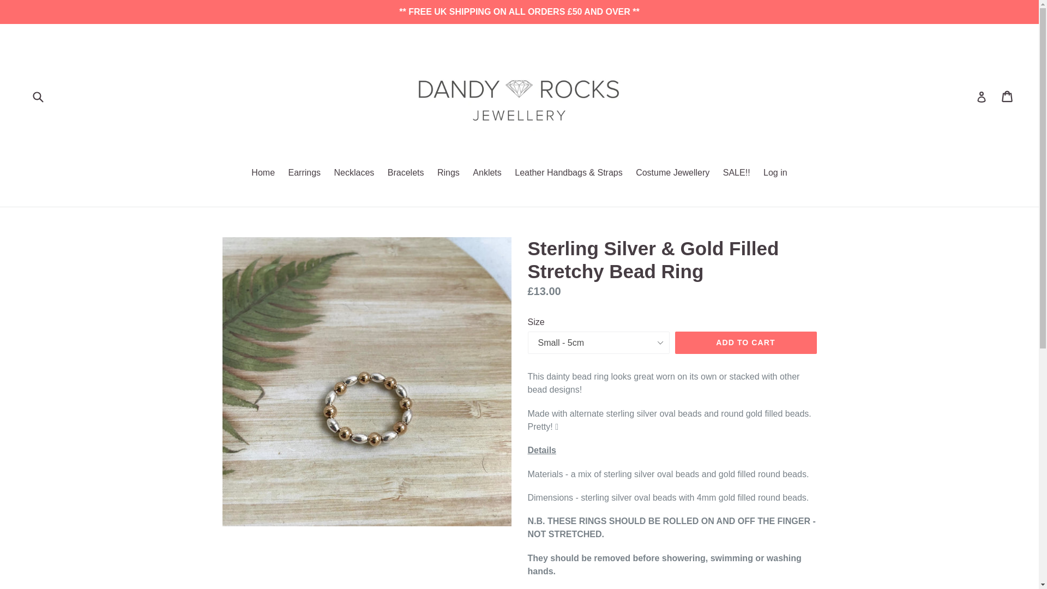 The width and height of the screenshot is (1047, 589). Describe the element at coordinates (263, 173) in the screenshot. I see `Home` at that location.